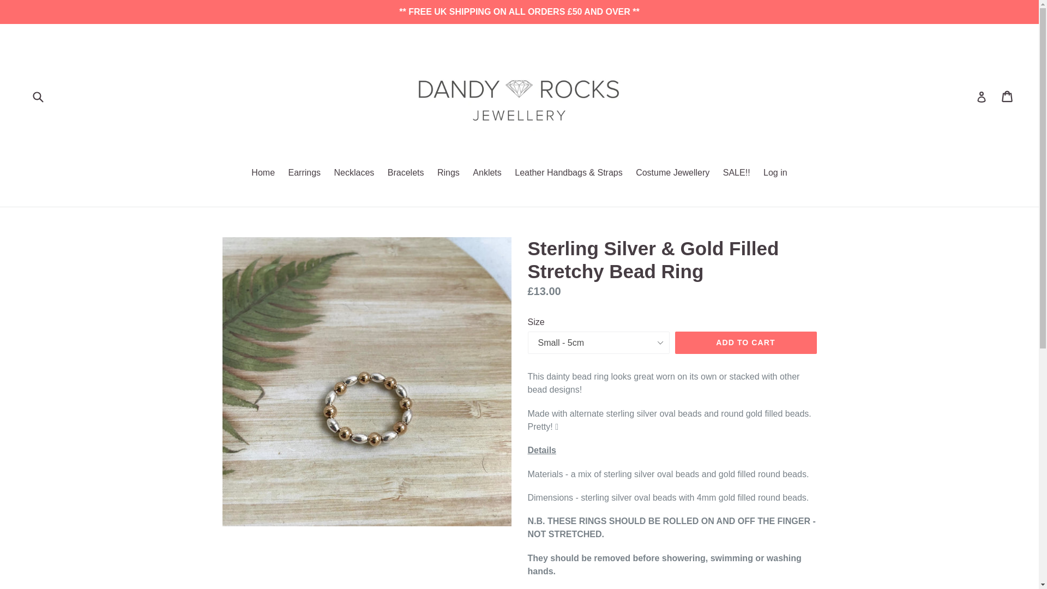 The width and height of the screenshot is (1047, 589). Describe the element at coordinates (263, 173) in the screenshot. I see `Home` at that location.